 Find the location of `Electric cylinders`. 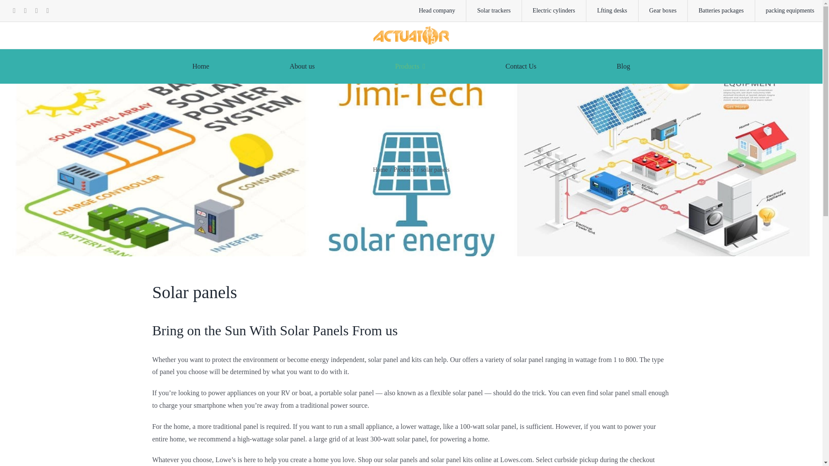

Electric cylinders is located at coordinates (554, 10).